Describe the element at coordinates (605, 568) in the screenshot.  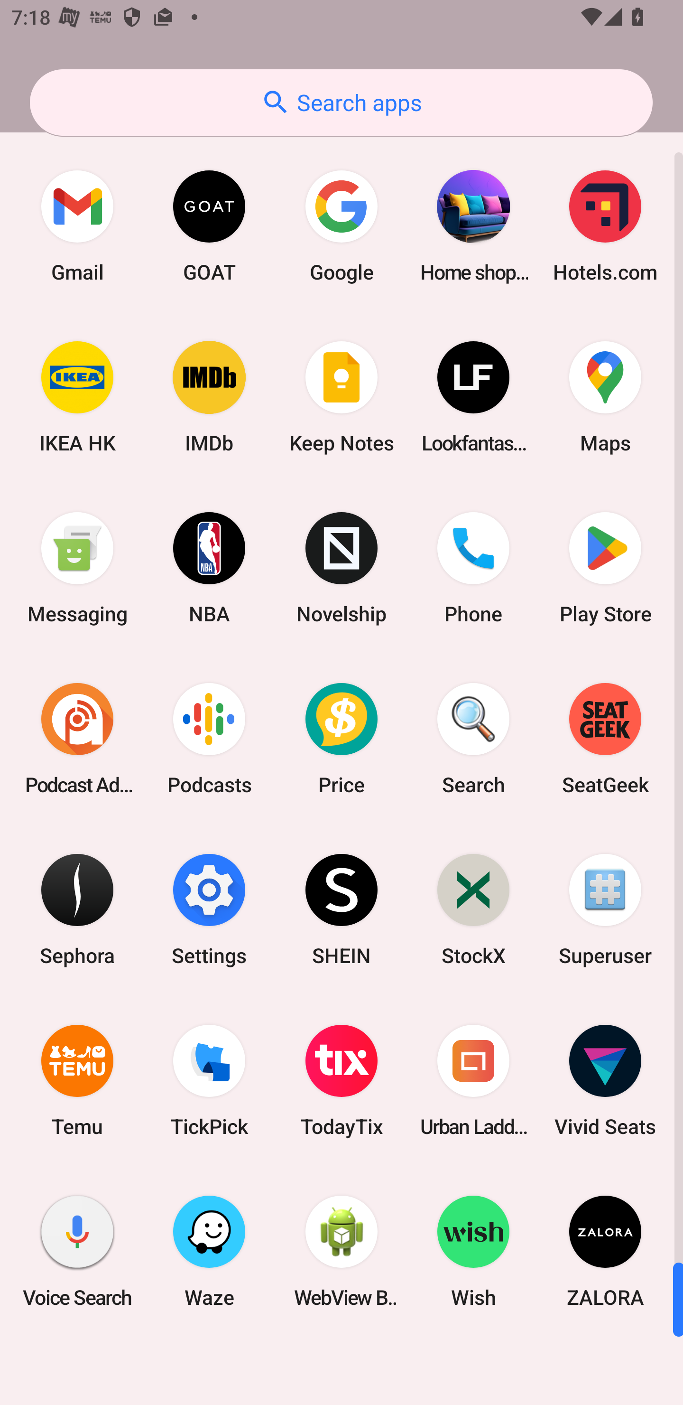
I see `Play Store` at that location.